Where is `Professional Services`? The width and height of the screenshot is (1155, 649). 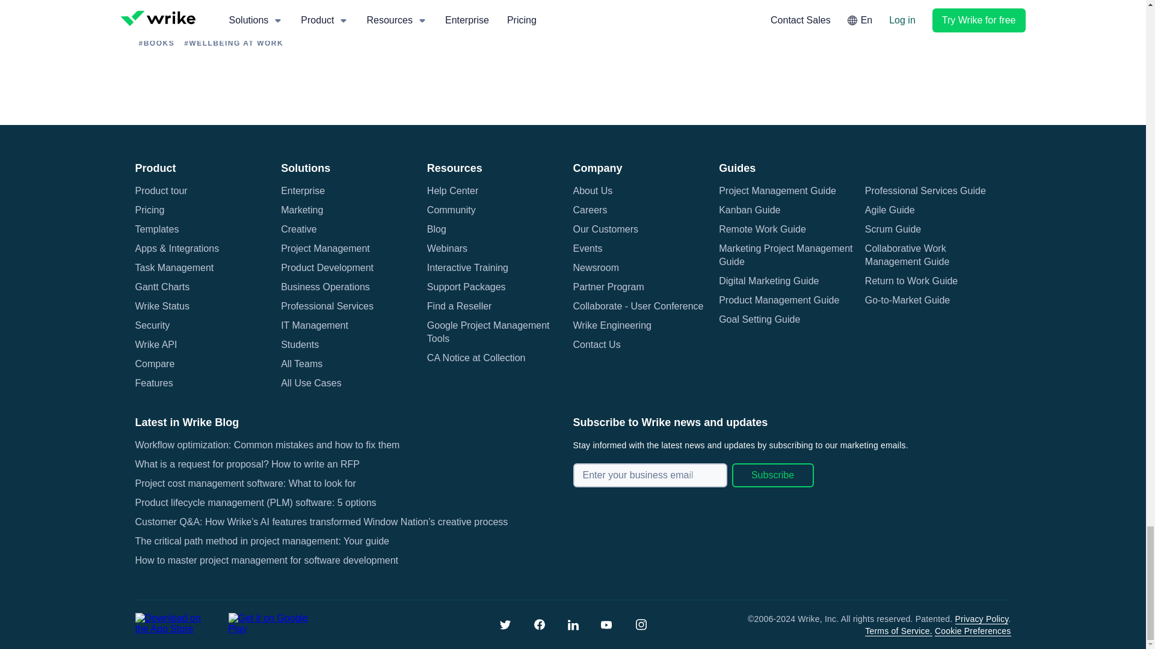
Professional Services is located at coordinates (327, 306).